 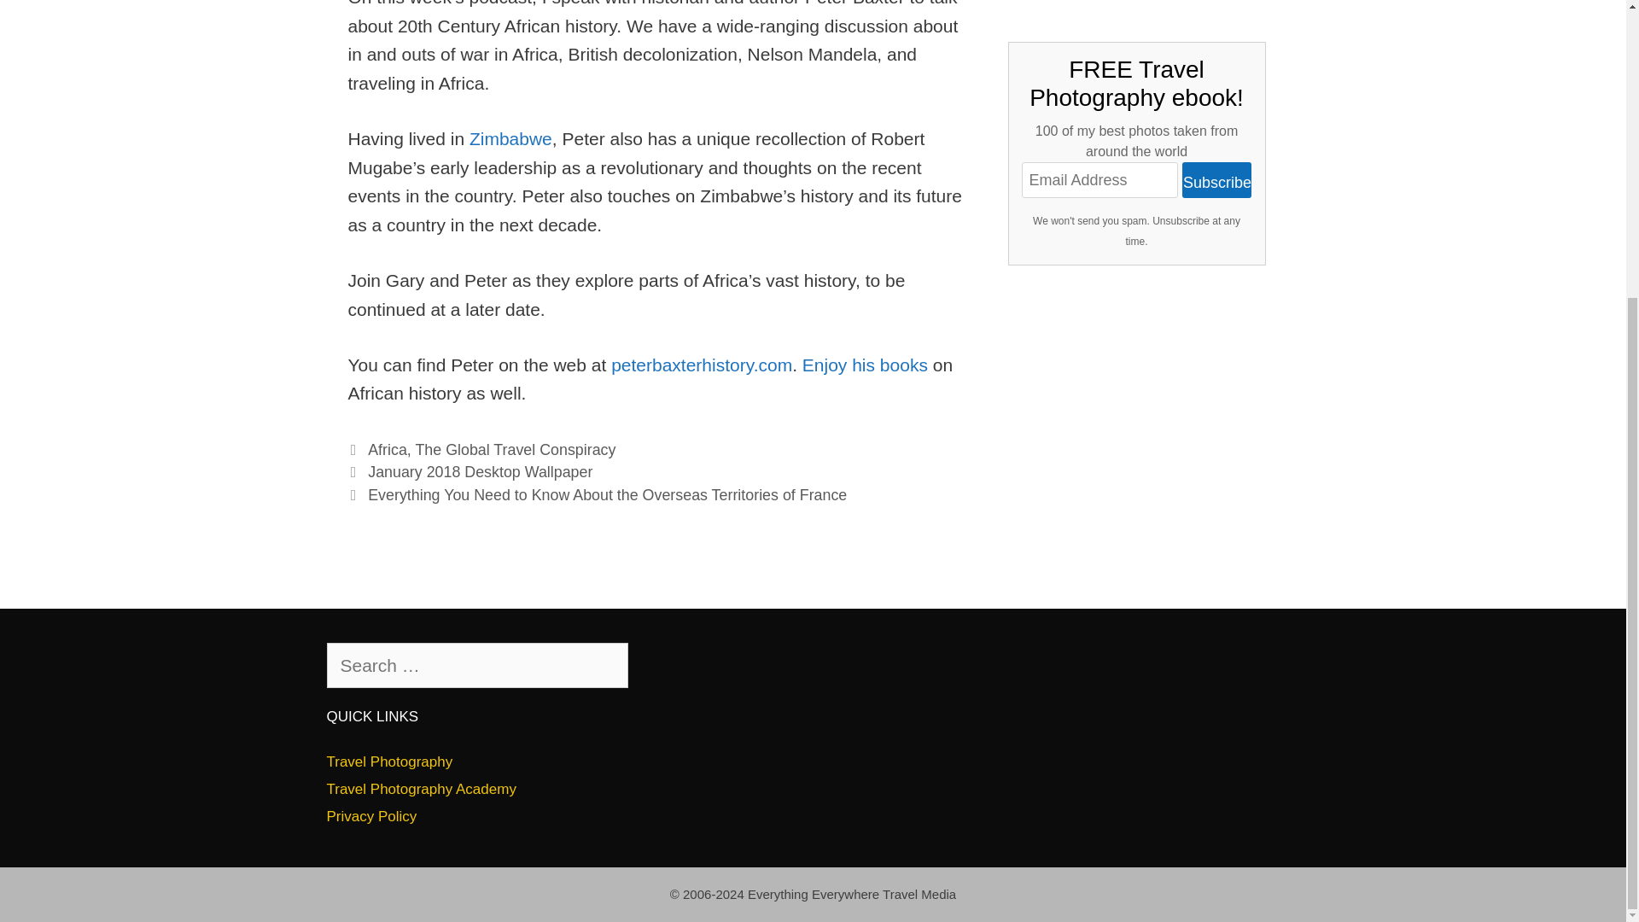 I want to click on Enjoy his books, so click(x=865, y=364).